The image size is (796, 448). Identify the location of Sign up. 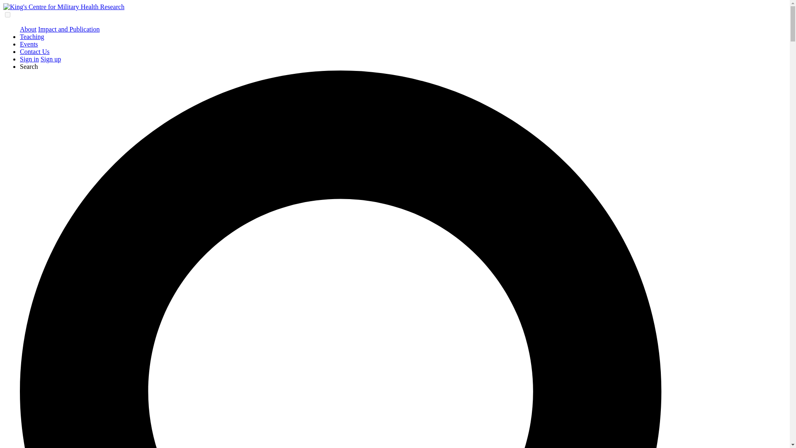
(51, 59).